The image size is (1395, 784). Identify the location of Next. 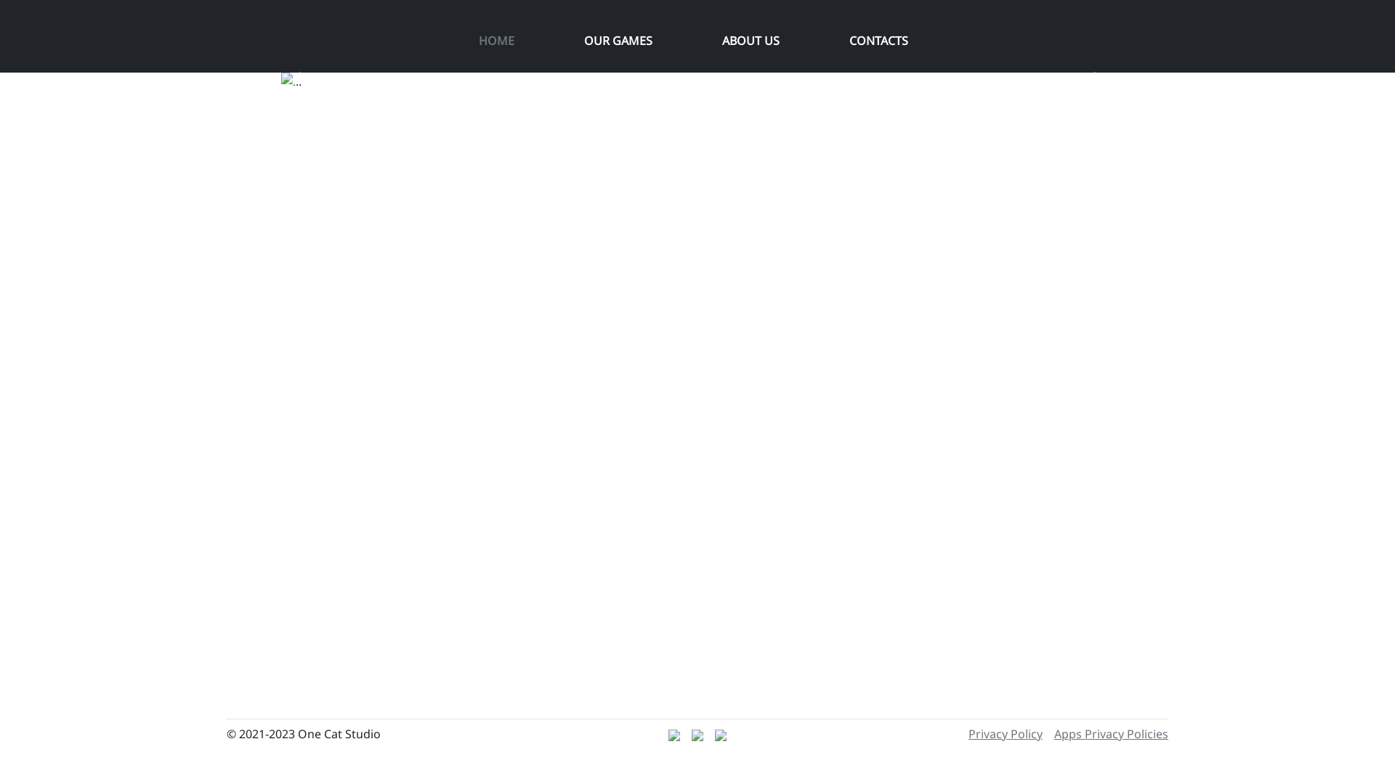
(1099, 81).